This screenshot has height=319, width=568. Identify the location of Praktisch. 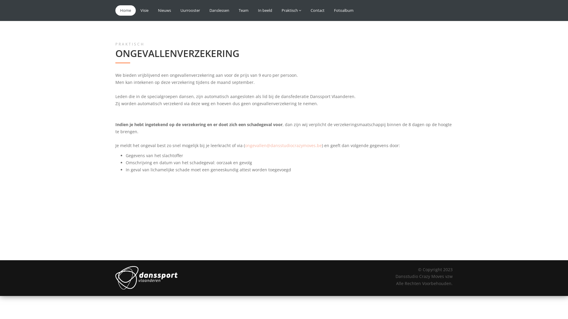
(291, 11).